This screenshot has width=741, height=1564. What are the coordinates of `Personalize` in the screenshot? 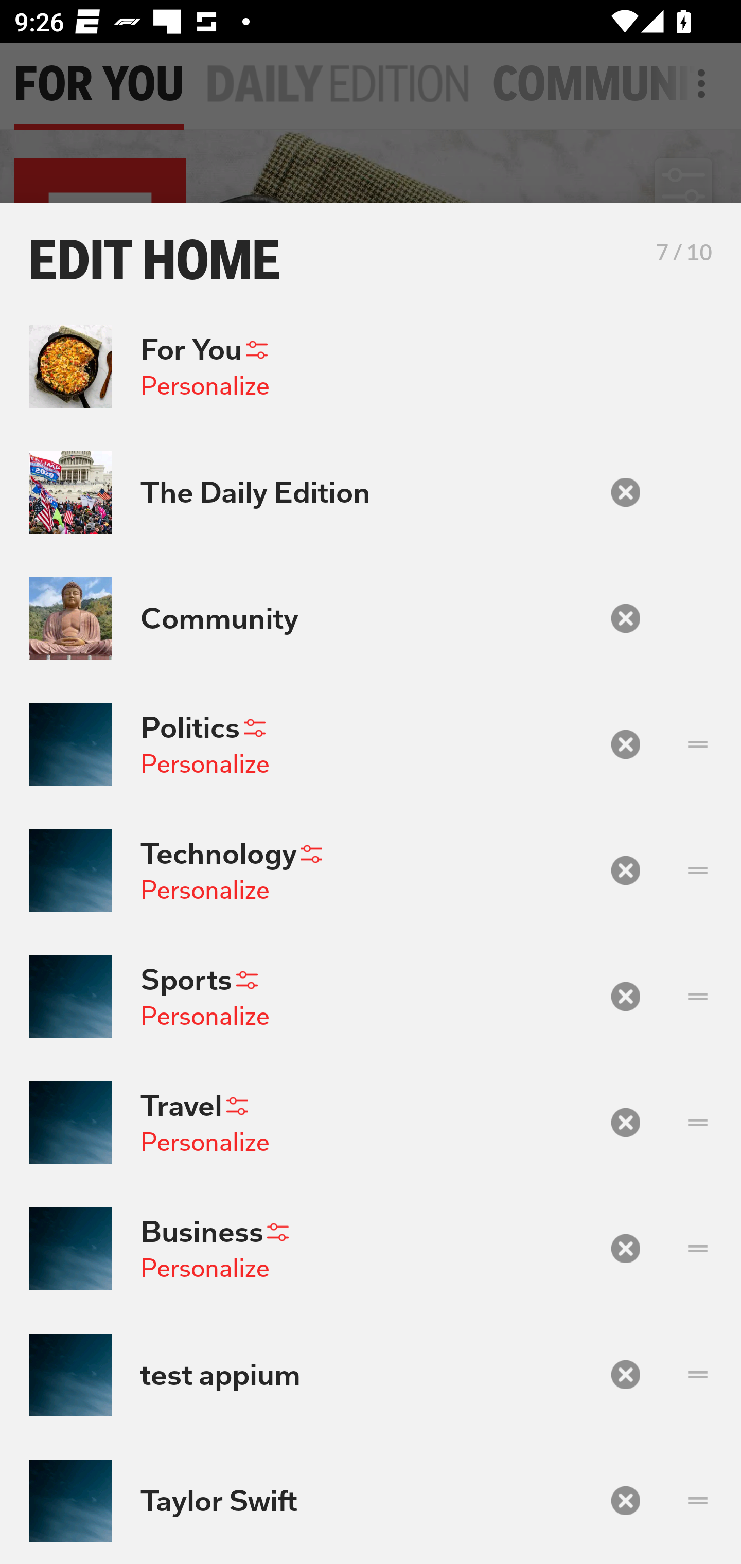 It's located at (205, 890).